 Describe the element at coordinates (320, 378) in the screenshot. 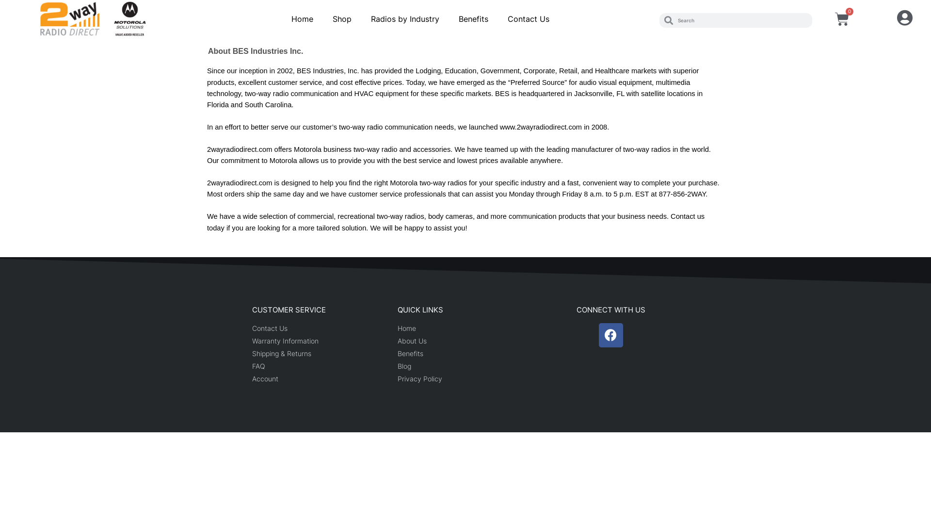

I see `Account` at that location.